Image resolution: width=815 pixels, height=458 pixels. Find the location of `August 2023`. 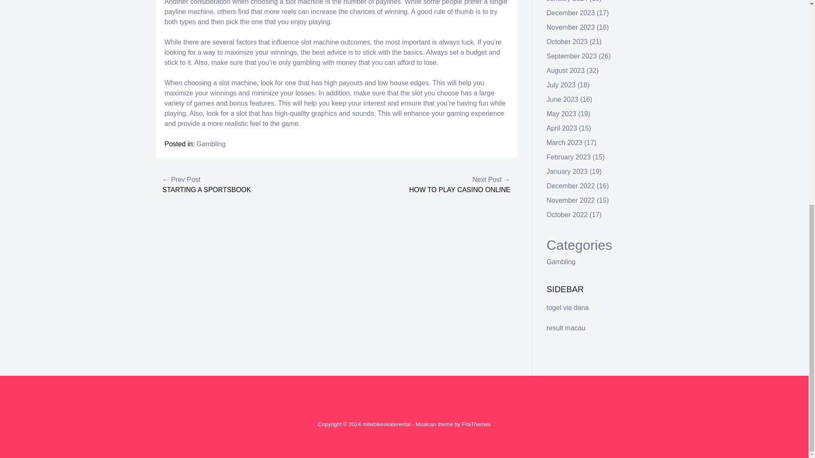

August 2023 is located at coordinates (566, 70).